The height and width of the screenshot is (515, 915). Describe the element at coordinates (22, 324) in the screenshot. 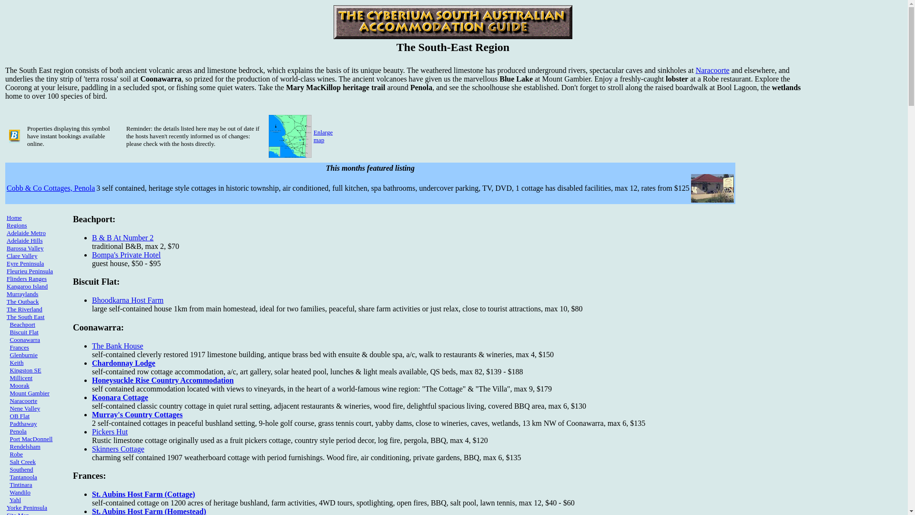

I see `Beachport` at that location.